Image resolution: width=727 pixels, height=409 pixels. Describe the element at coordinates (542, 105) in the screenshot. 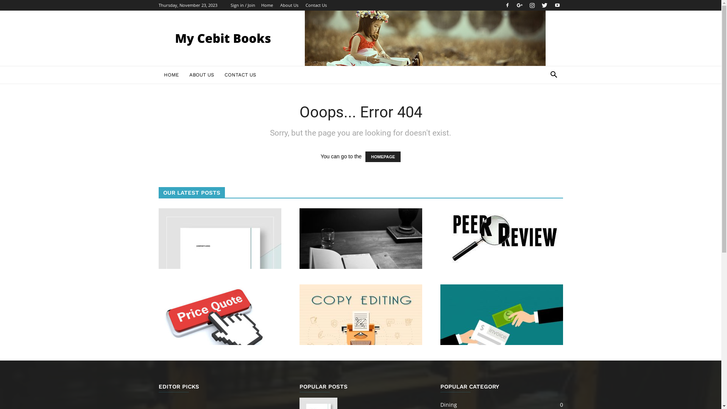

I see `Search` at that location.